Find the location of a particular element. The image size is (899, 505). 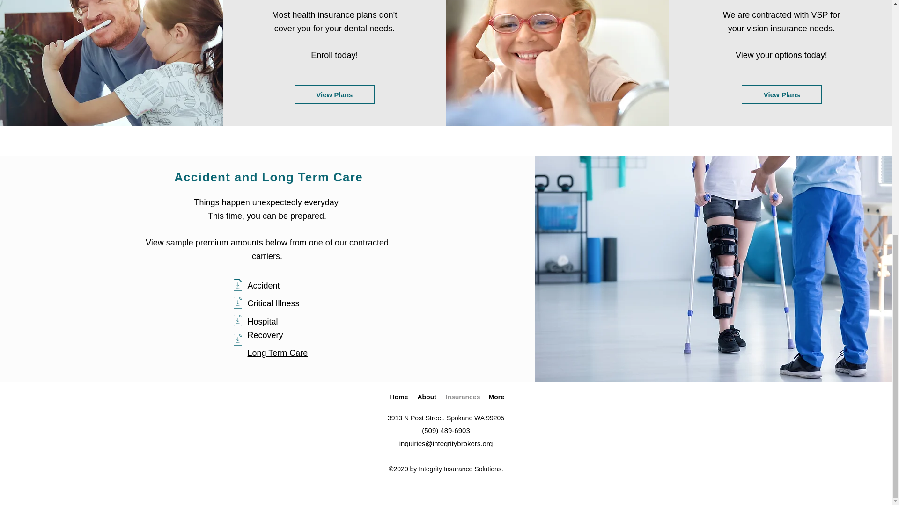

View Plans is located at coordinates (781, 94).